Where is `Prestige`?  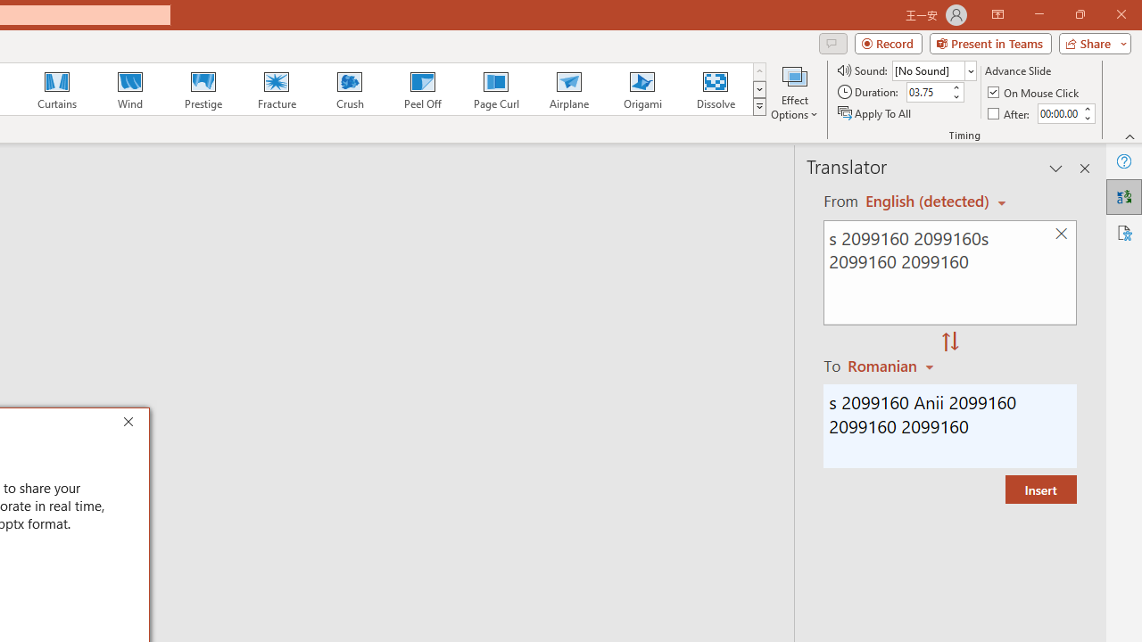
Prestige is located at coordinates (203, 89).